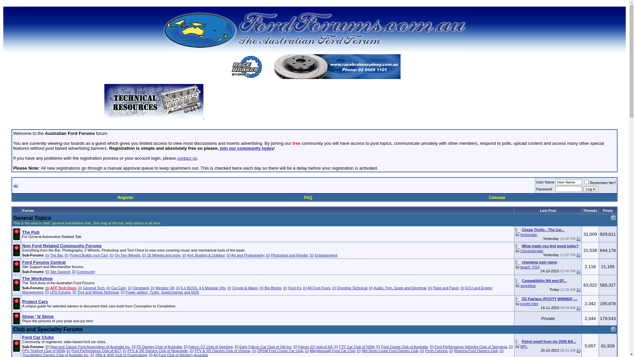 Image resolution: width=634 pixels, height=357 pixels. Describe the element at coordinates (404, 347) in the screenshot. I see `Ford Coupe Club of Australia` at that location.